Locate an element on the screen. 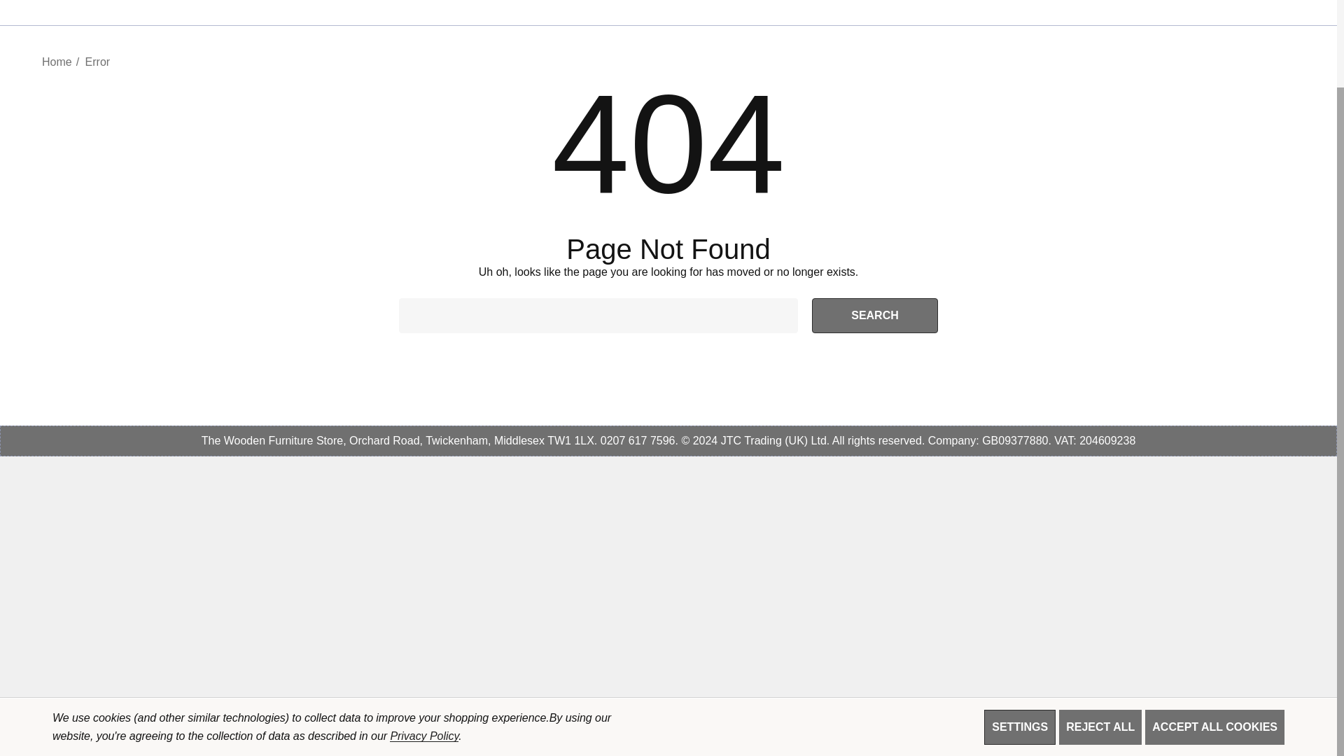 The image size is (1344, 756). Search is located at coordinates (875, 315).